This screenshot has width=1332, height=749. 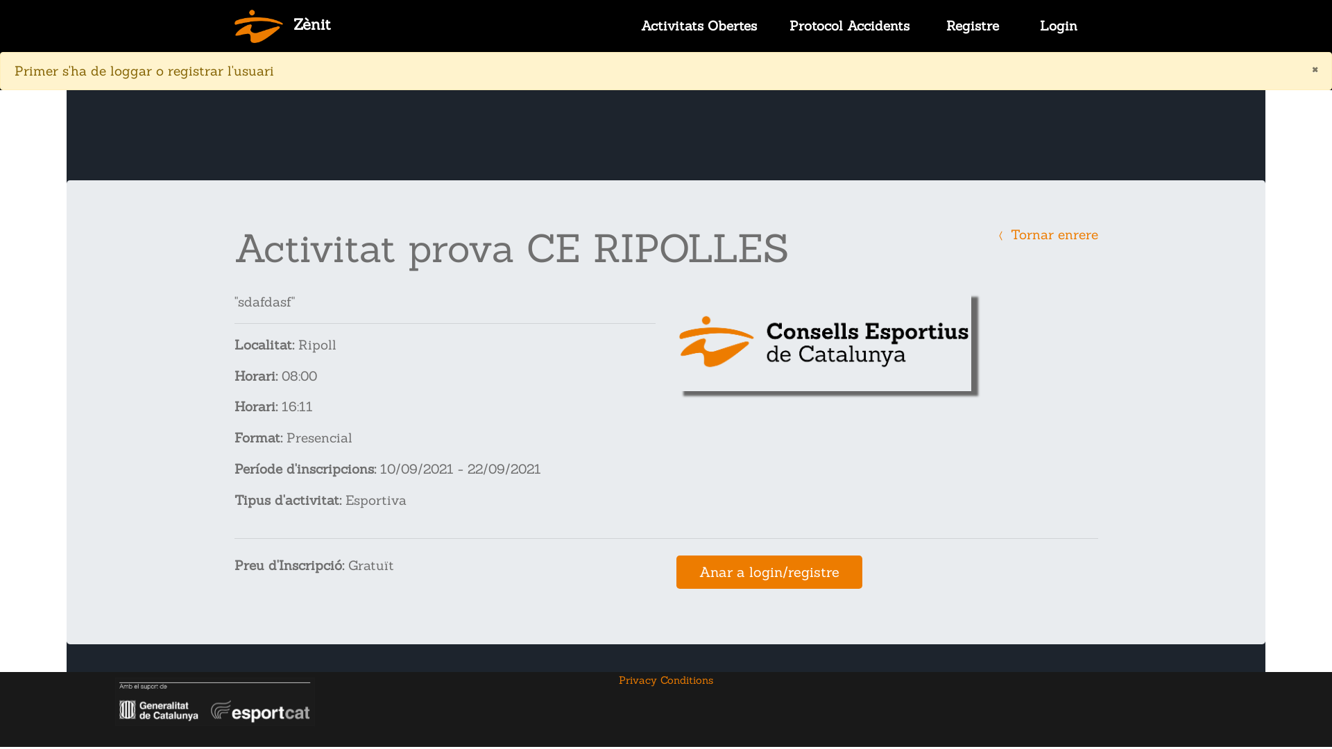 I want to click on Activitats Obertes, so click(x=699, y=26).